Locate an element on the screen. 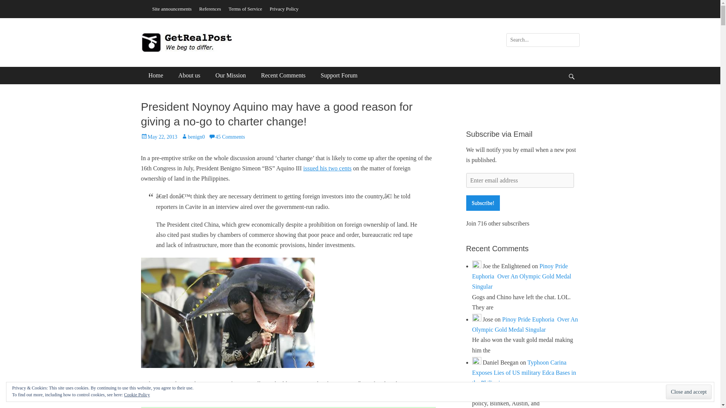 This screenshot has height=408, width=726. Search for: is located at coordinates (543, 40).